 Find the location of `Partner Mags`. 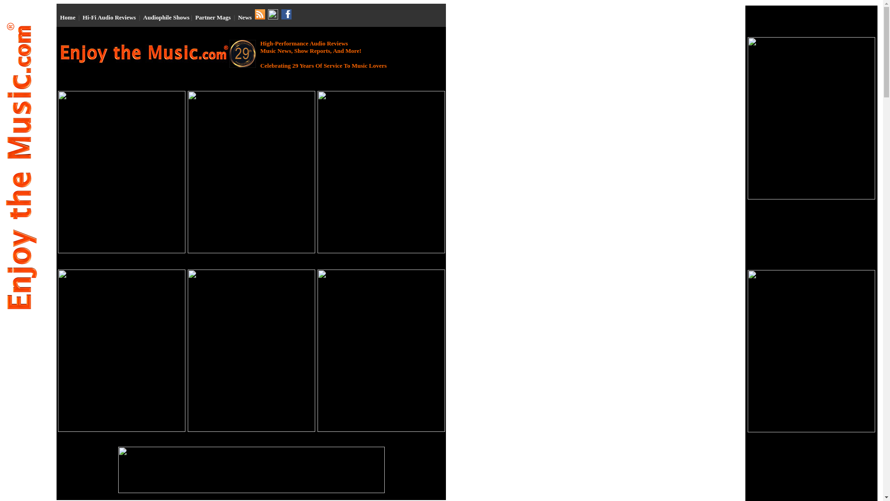

Partner Mags is located at coordinates (212, 18).